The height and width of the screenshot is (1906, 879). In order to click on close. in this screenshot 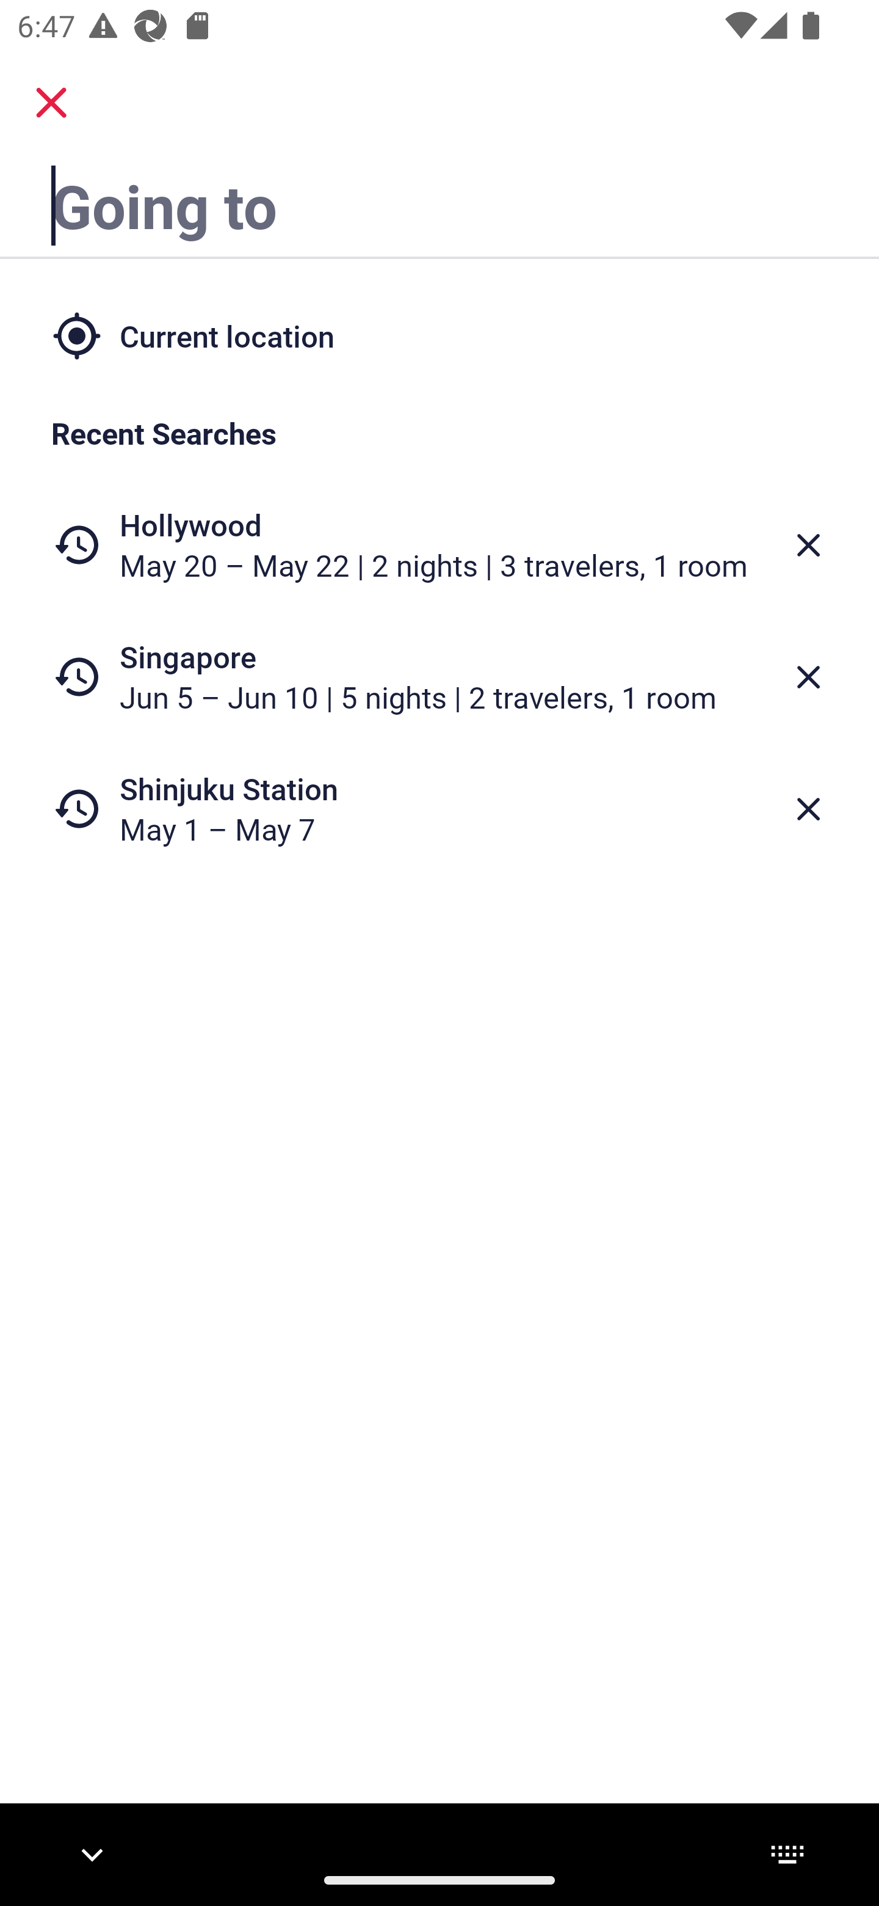, I will do `click(51, 103)`.